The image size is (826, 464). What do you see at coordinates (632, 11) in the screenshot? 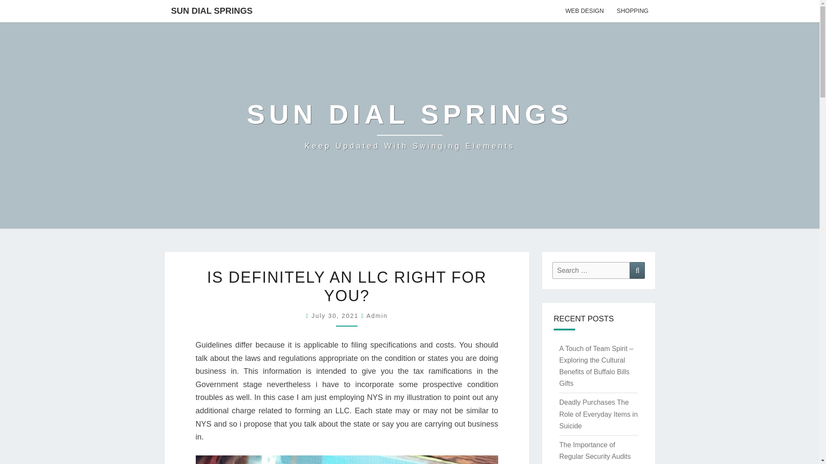
I see `SHOPPING` at bounding box center [632, 11].